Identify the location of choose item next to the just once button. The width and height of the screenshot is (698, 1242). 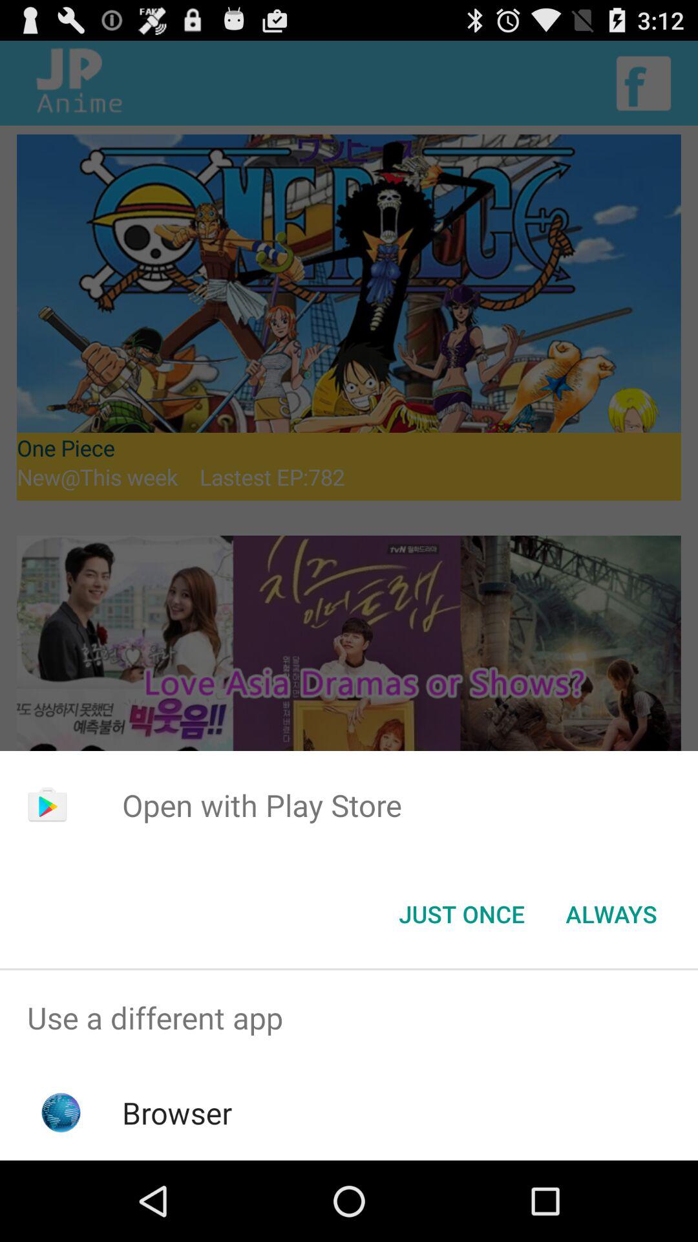
(611, 914).